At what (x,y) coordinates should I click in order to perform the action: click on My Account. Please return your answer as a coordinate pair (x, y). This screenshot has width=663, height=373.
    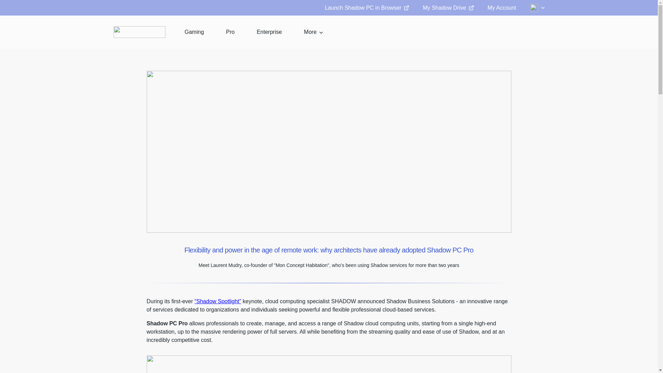
    Looking at the image, I should click on (502, 8).